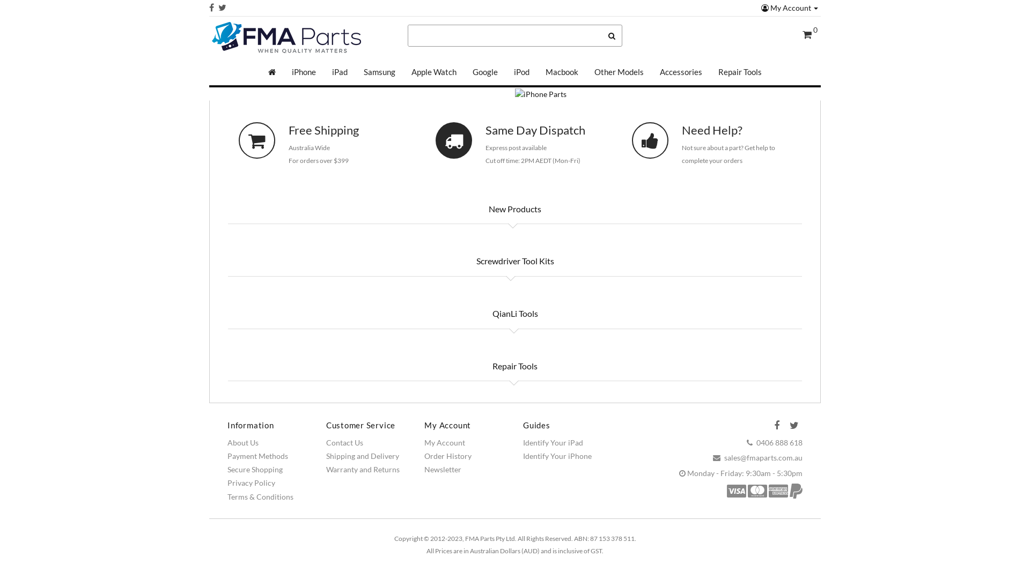 This screenshot has height=579, width=1030. Describe the element at coordinates (251, 482) in the screenshot. I see `Privacy Policy` at that location.